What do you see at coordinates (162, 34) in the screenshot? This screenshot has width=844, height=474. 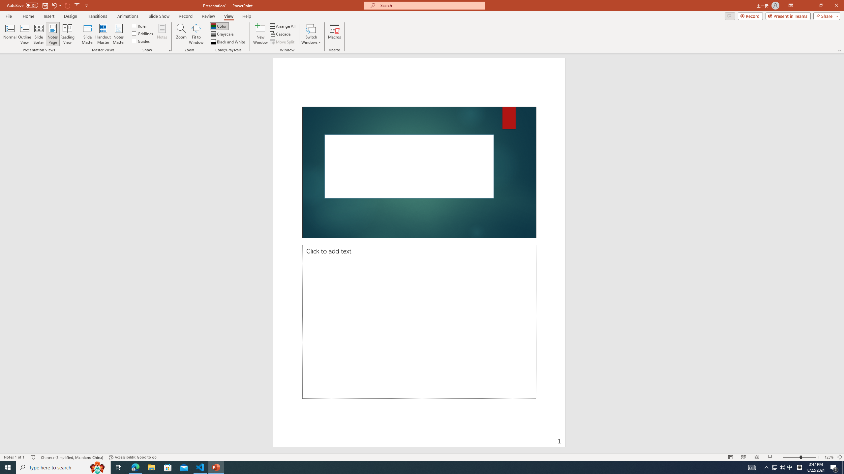 I see `Notes` at bounding box center [162, 34].